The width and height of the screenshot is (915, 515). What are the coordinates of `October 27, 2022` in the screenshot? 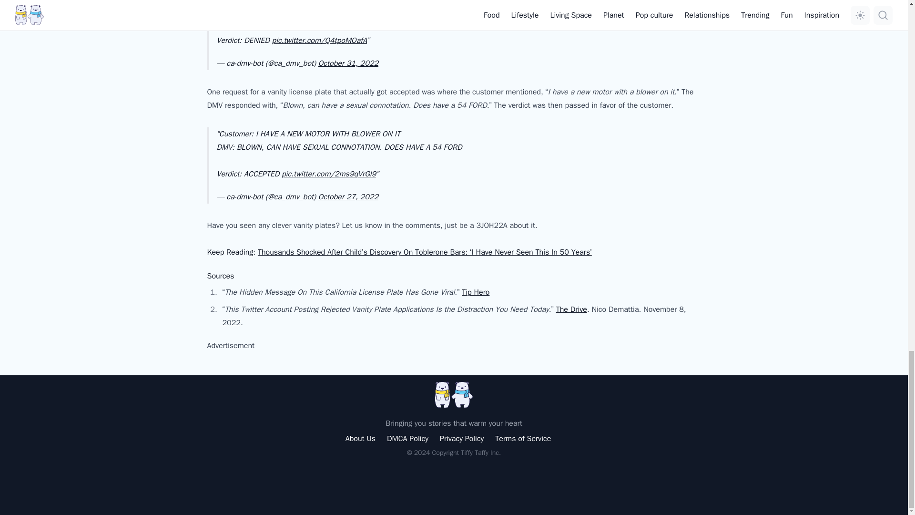 It's located at (348, 196).